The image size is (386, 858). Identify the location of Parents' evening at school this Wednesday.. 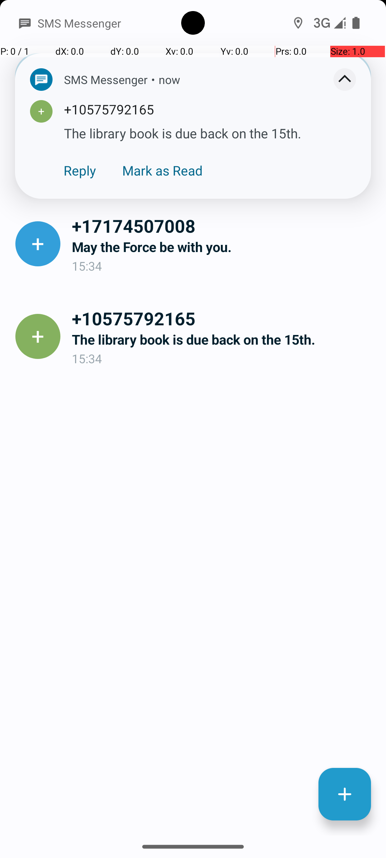
(223, 154).